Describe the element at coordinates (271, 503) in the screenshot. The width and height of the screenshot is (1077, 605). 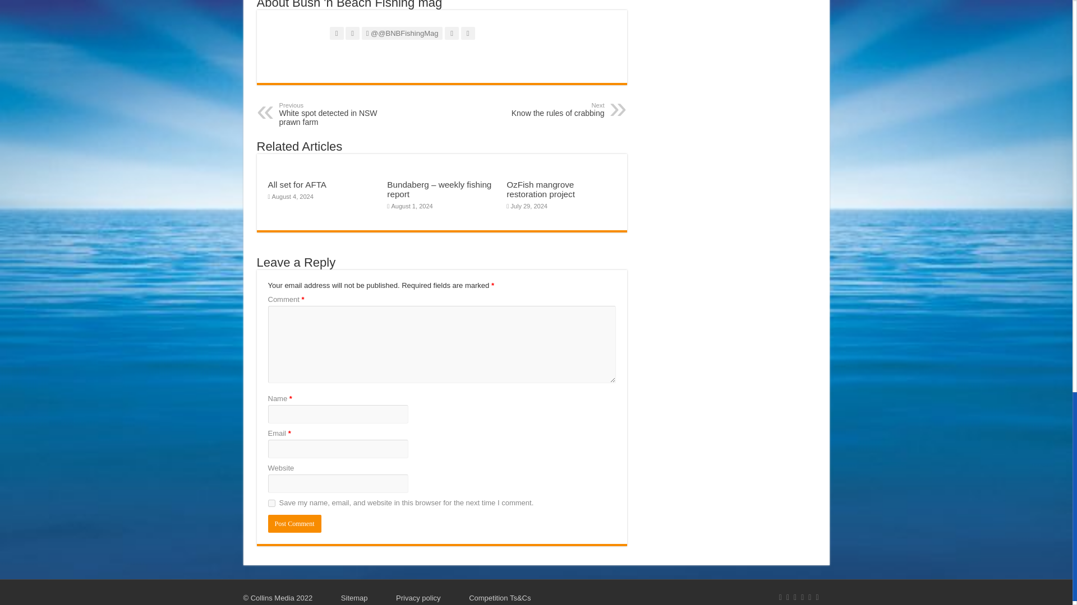
I see `yes` at that location.